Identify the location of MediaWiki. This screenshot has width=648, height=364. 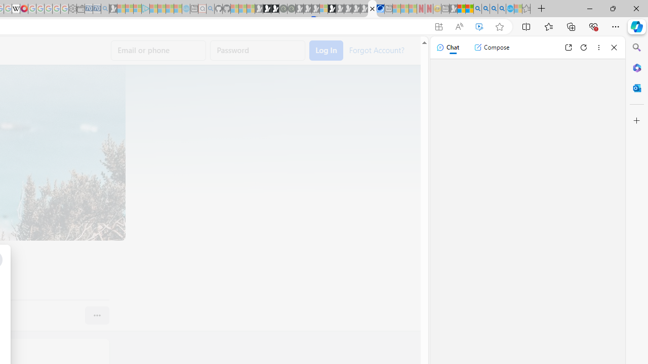
(24, 9).